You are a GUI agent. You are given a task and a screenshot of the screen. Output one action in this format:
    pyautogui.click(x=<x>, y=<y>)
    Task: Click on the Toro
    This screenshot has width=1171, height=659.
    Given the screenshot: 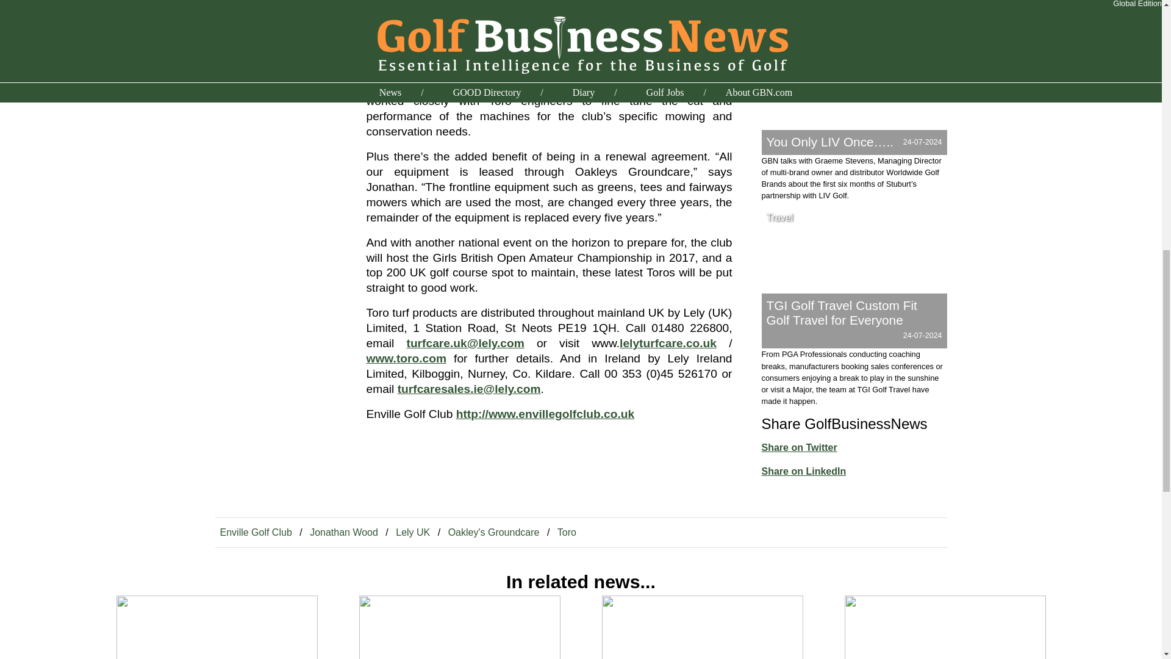 What is the action you would take?
    pyautogui.click(x=567, y=532)
    